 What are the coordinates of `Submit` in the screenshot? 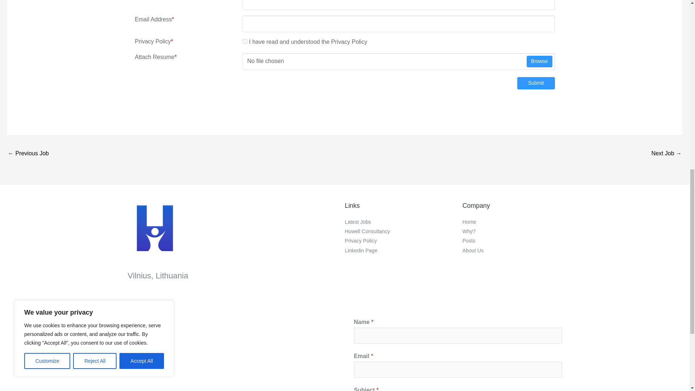 It's located at (536, 83).